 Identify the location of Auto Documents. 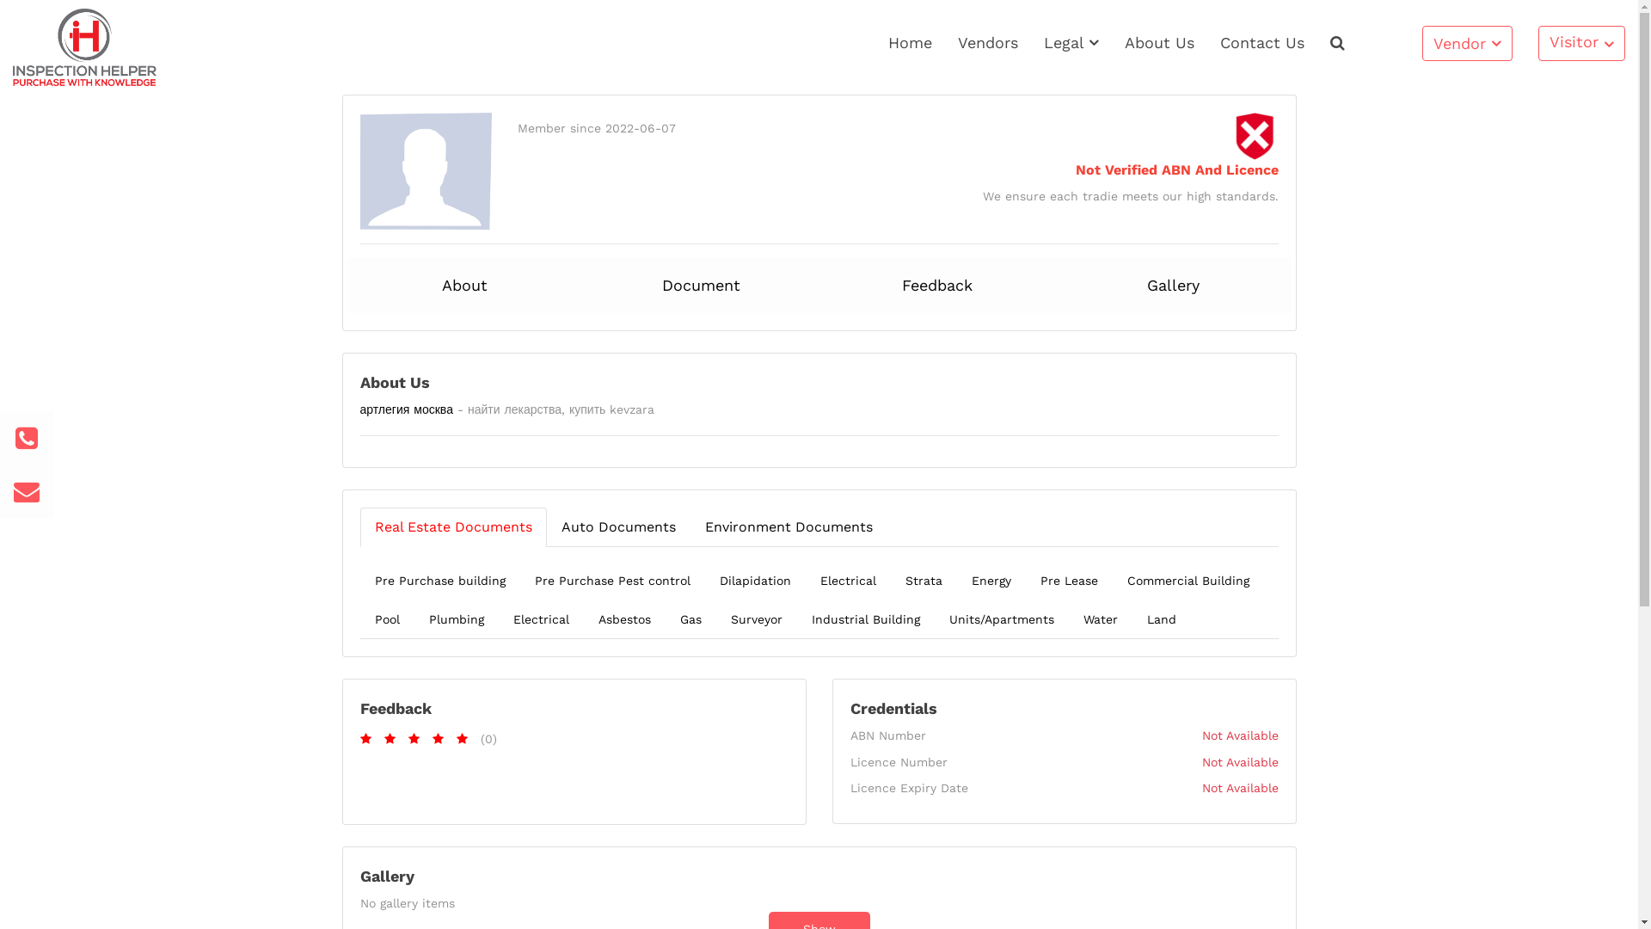
(619, 527).